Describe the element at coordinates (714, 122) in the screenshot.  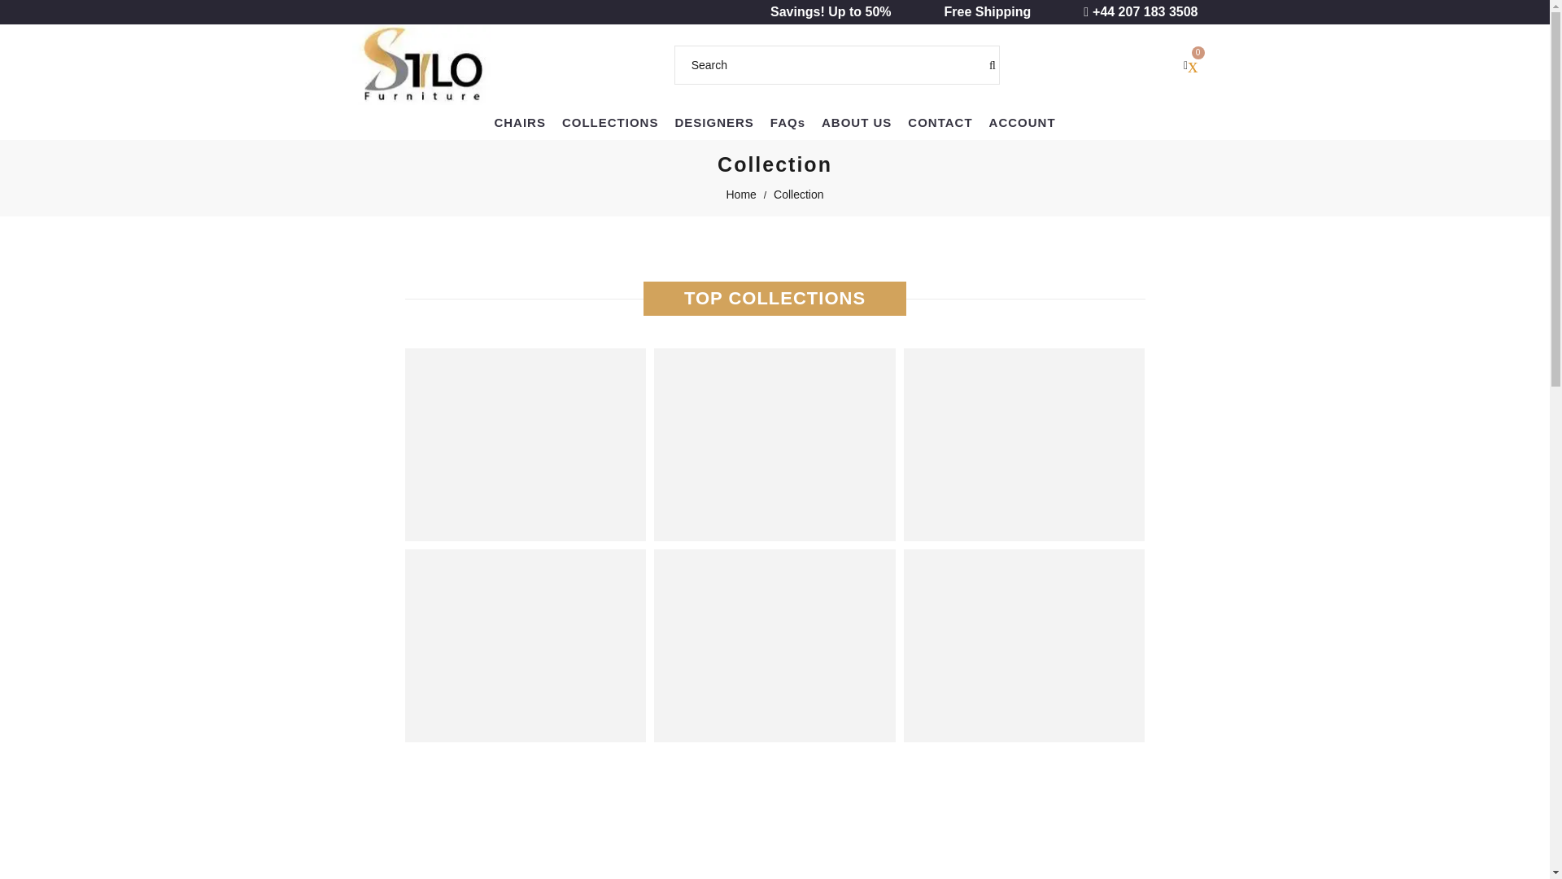
I see `DESIGNERS` at that location.